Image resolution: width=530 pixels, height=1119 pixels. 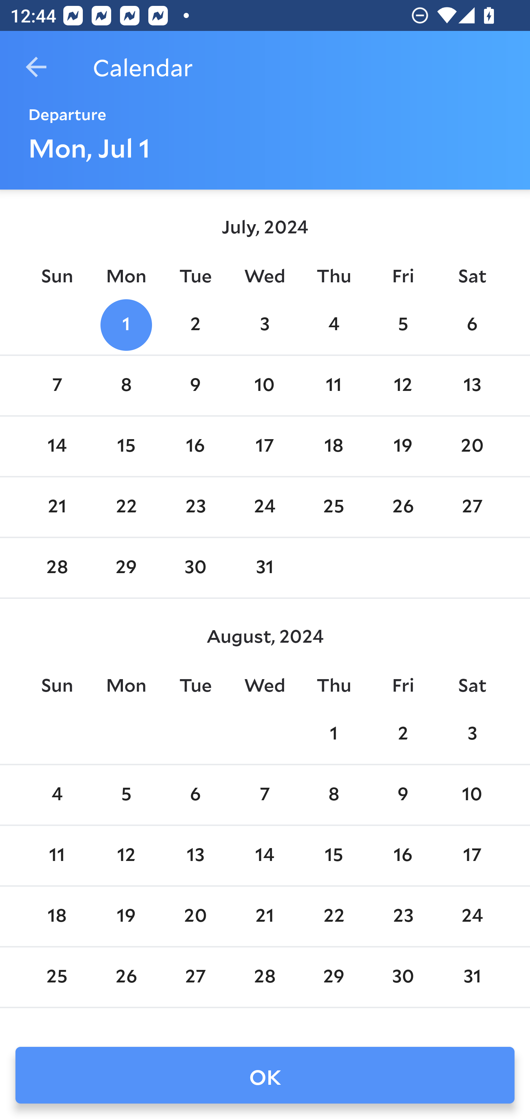 What do you see at coordinates (403, 856) in the screenshot?
I see `16` at bounding box center [403, 856].